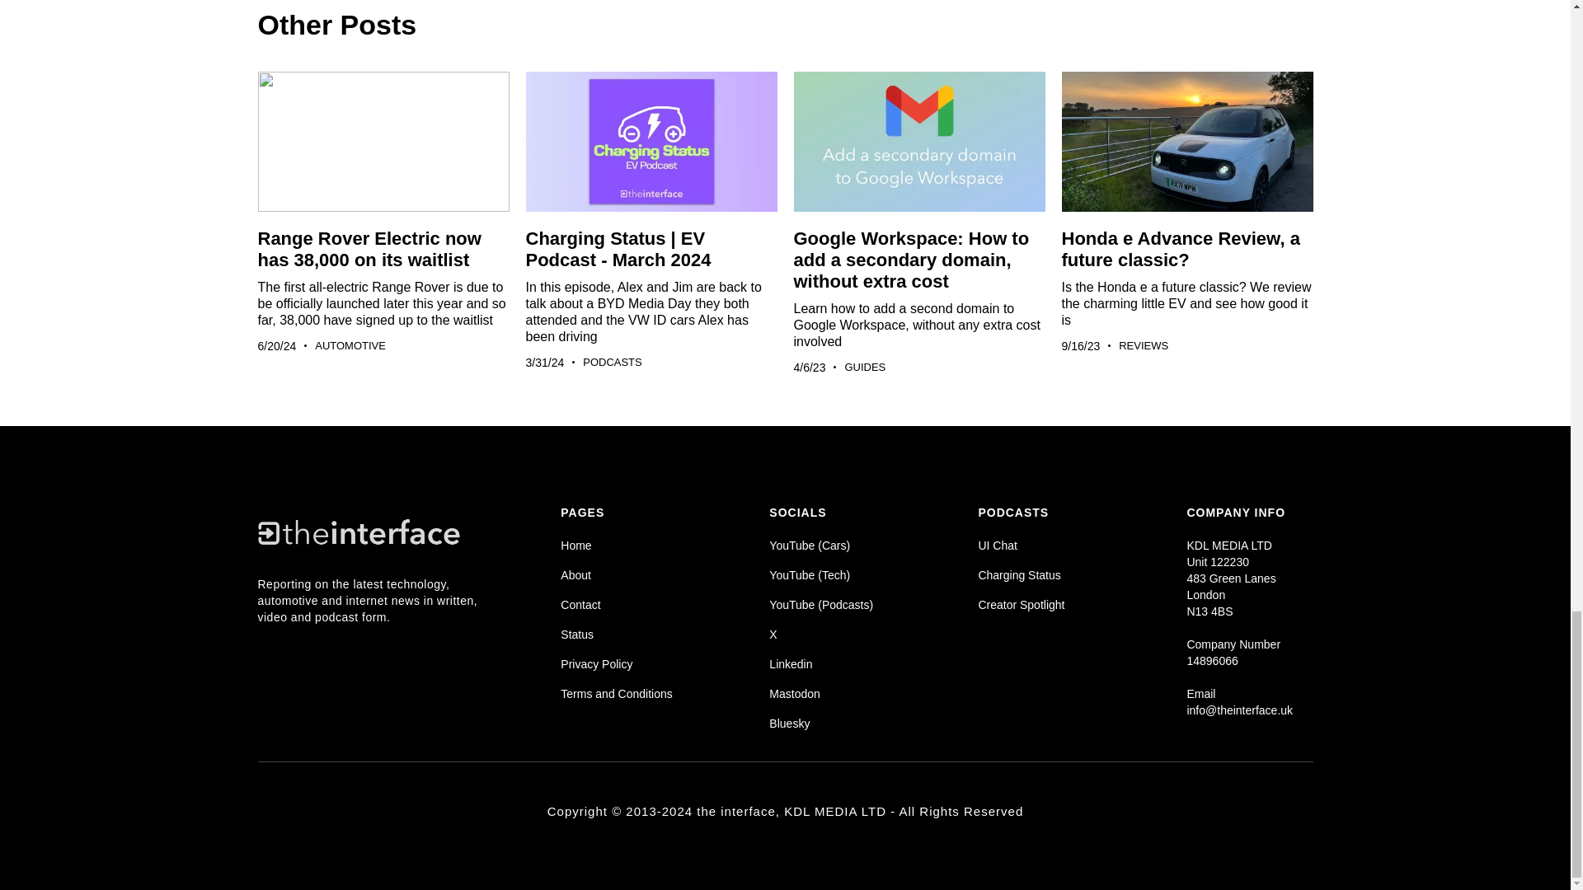 The height and width of the screenshot is (890, 1583). I want to click on REVIEWS, so click(1143, 346).